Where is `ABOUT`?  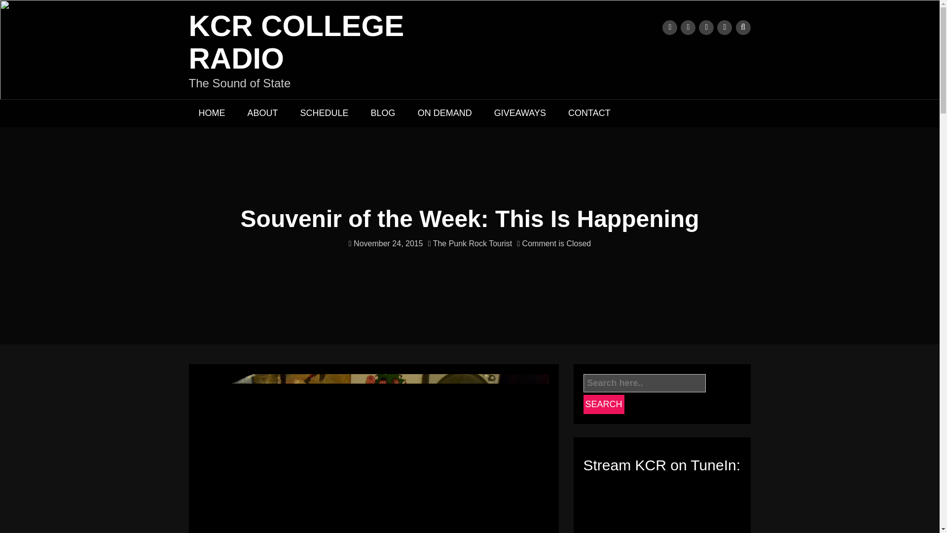 ABOUT is located at coordinates (262, 114).